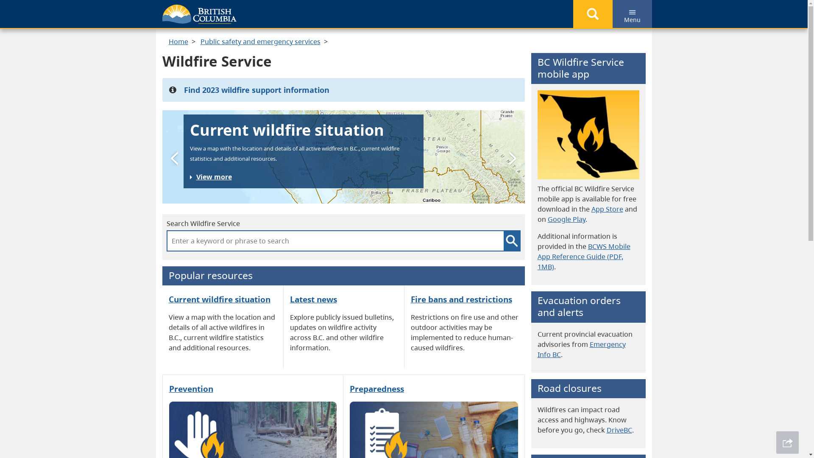  What do you see at coordinates (584, 257) in the screenshot?
I see `BCWS Mobile App Reference Guide (PDF, 1MB)` at bounding box center [584, 257].